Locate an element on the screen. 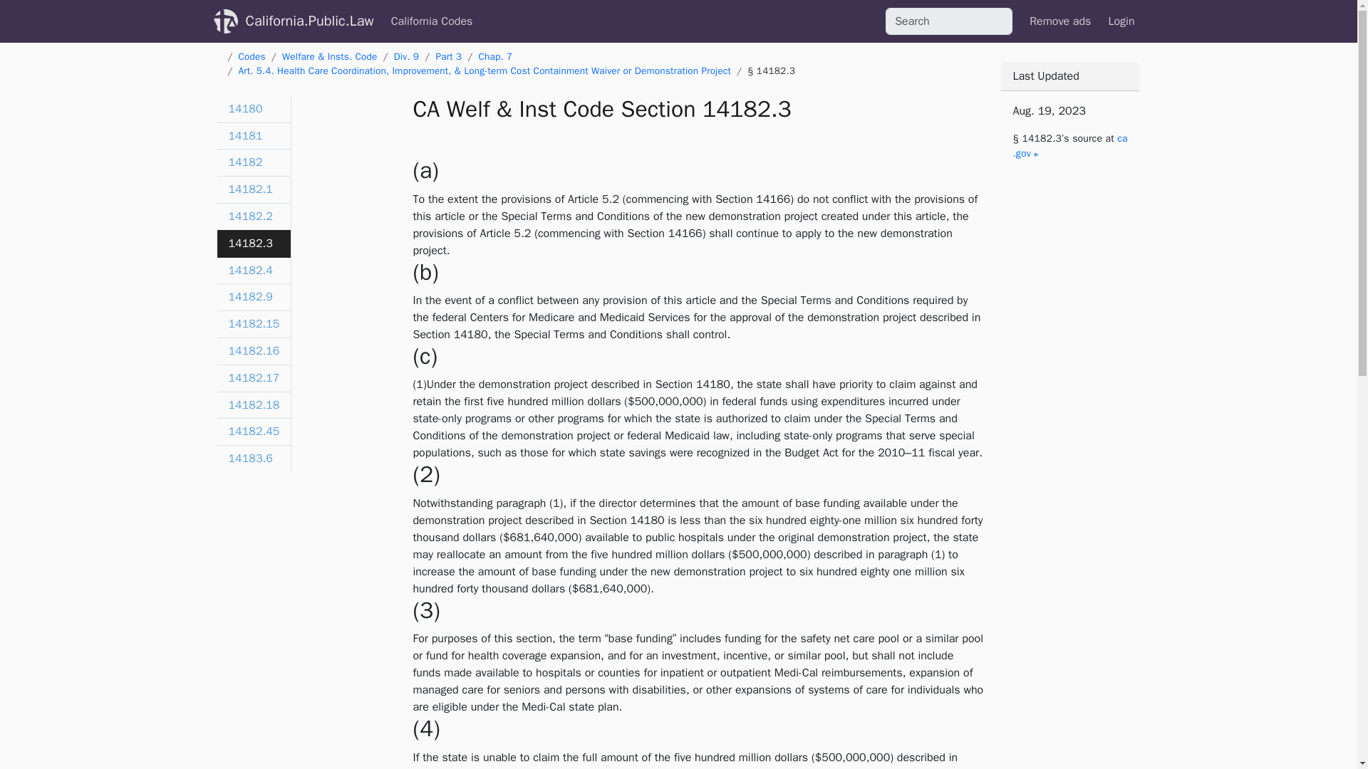 The image size is (1368, 769). 14182.2 is located at coordinates (253, 217).